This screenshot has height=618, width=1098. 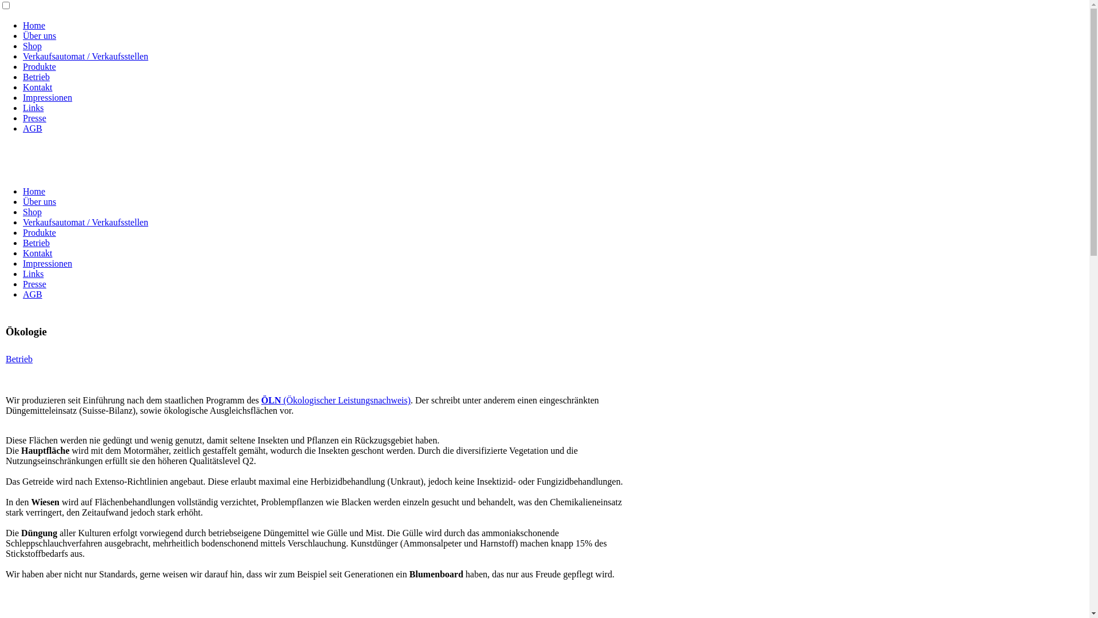 What do you see at coordinates (34, 25) in the screenshot?
I see `Home` at bounding box center [34, 25].